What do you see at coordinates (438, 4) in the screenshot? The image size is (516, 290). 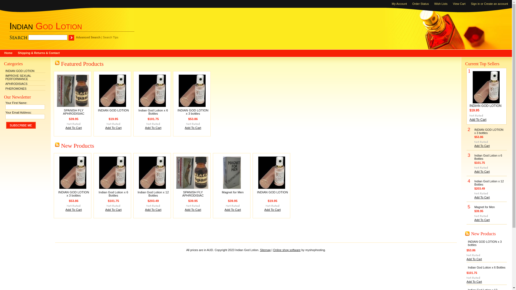 I see `Wish Lists` at bounding box center [438, 4].